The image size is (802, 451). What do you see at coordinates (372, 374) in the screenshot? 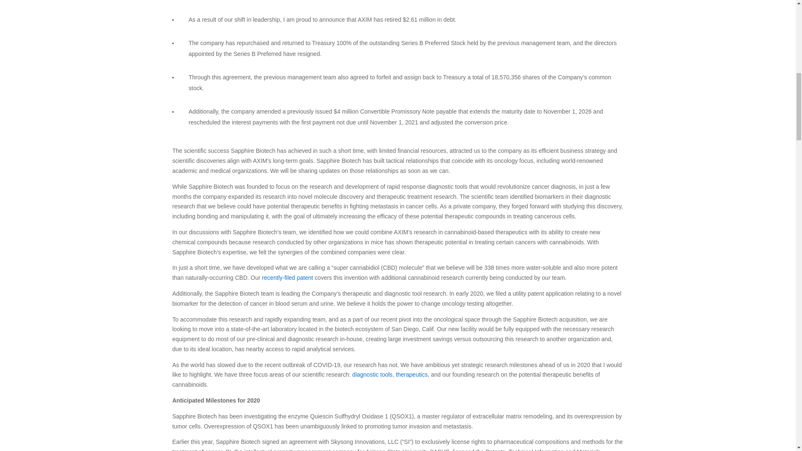
I see `diagnostic tools` at bounding box center [372, 374].